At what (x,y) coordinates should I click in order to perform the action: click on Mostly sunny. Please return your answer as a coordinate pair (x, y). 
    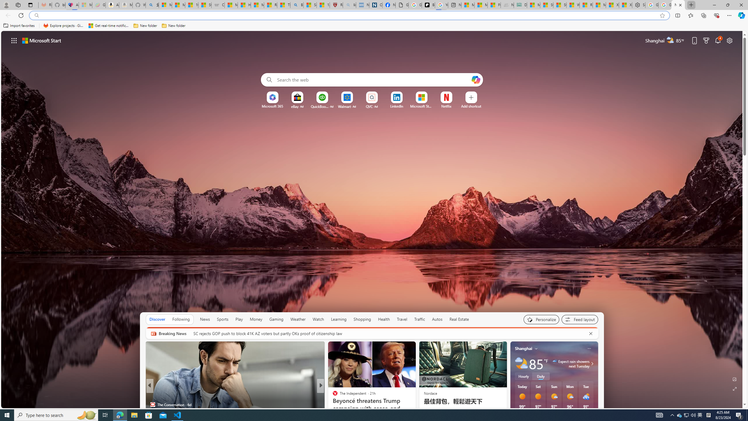
    Looking at the image, I should click on (570, 396).